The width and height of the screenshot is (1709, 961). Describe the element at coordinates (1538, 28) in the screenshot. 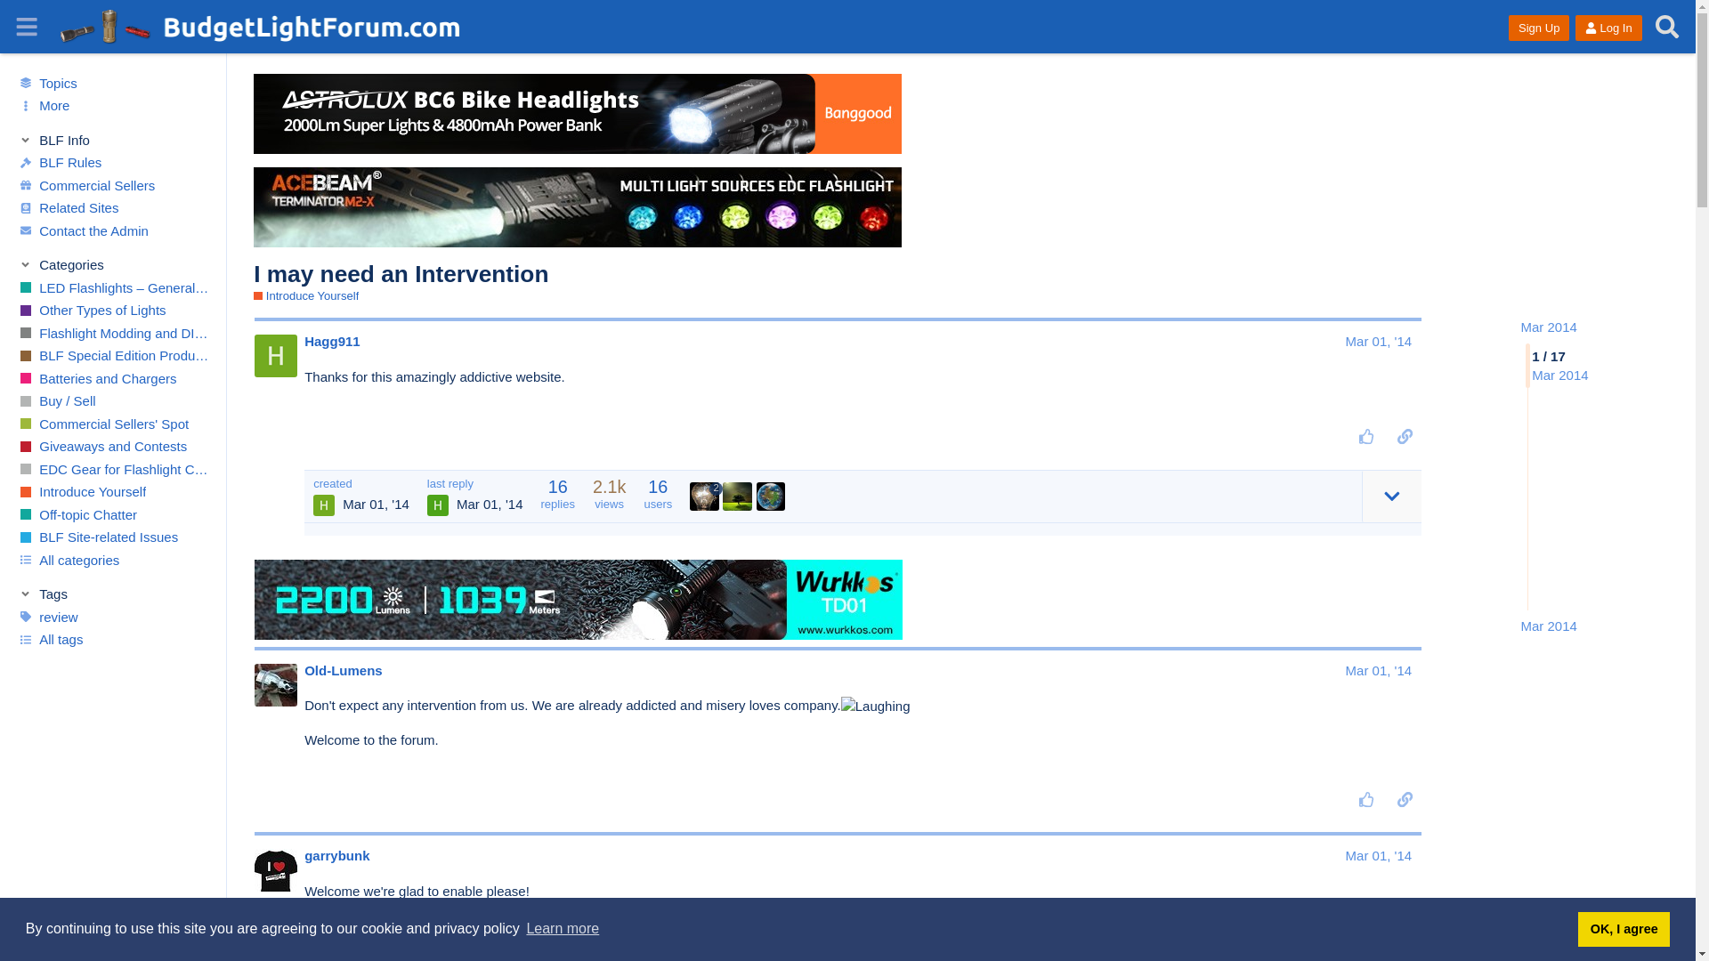

I see `Sign Up` at that location.